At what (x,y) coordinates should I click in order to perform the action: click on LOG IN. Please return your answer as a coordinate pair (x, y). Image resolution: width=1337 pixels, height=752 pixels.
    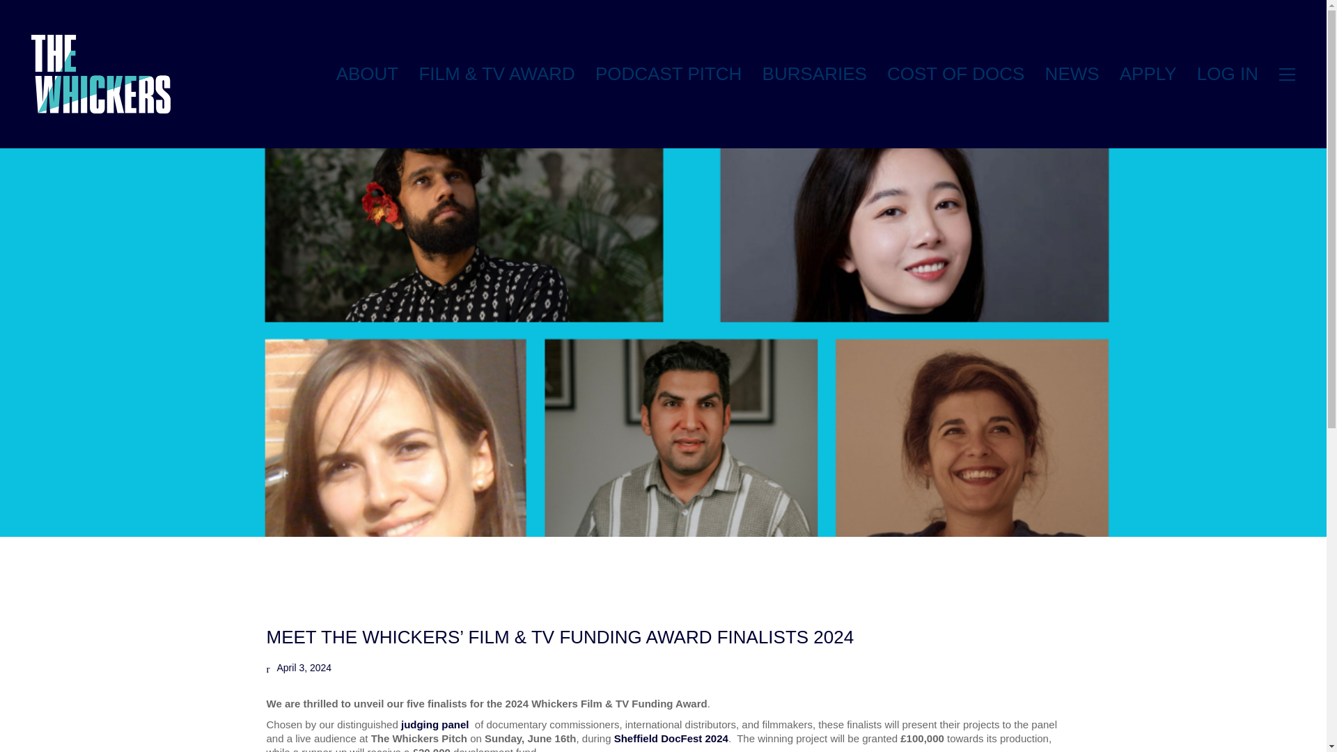
    Looking at the image, I should click on (1227, 74).